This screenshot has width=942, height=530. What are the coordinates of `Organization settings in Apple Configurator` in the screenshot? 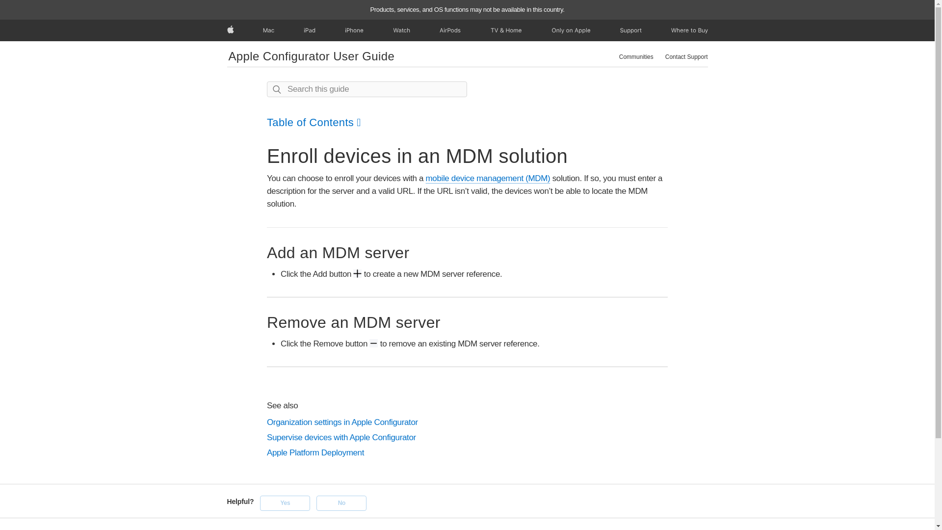 It's located at (467, 422).